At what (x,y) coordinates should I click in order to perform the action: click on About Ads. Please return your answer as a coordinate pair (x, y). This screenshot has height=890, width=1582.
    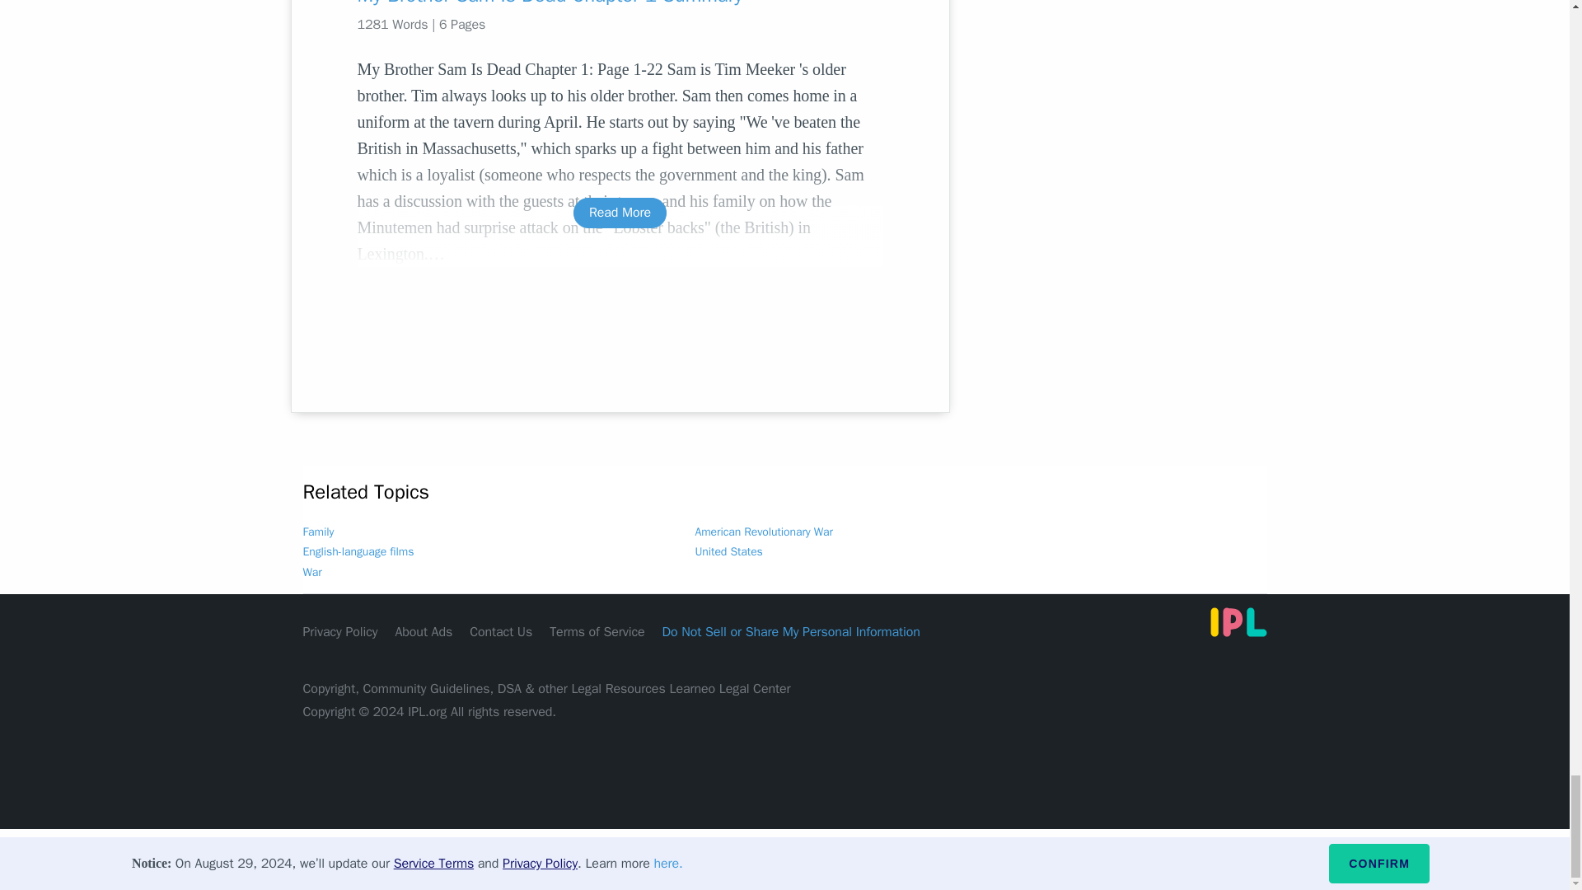
    Looking at the image, I should click on (424, 631).